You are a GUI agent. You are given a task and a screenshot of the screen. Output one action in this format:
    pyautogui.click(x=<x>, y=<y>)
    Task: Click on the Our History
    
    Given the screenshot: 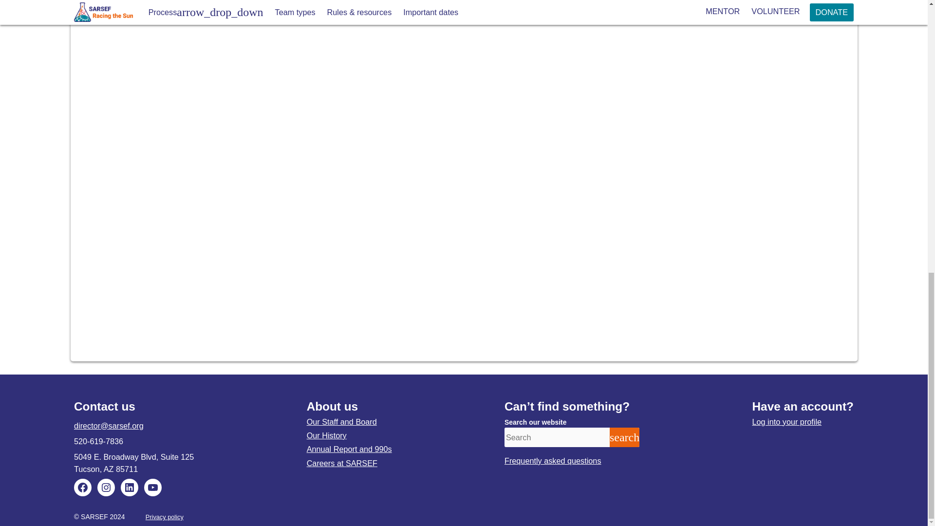 What is the action you would take?
    pyautogui.click(x=326, y=435)
    